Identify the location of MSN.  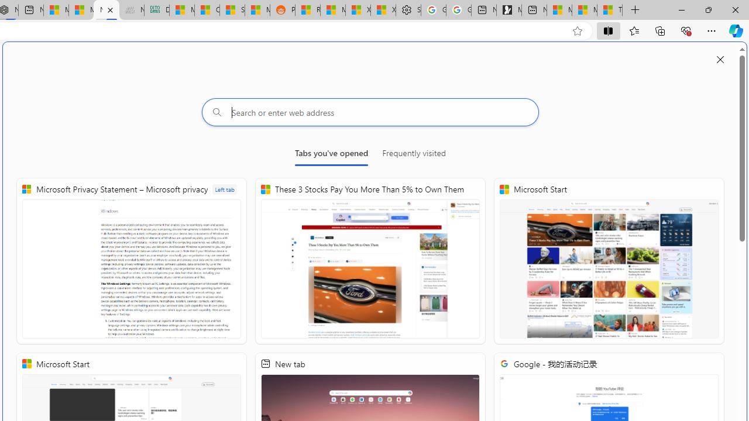
(257, 11).